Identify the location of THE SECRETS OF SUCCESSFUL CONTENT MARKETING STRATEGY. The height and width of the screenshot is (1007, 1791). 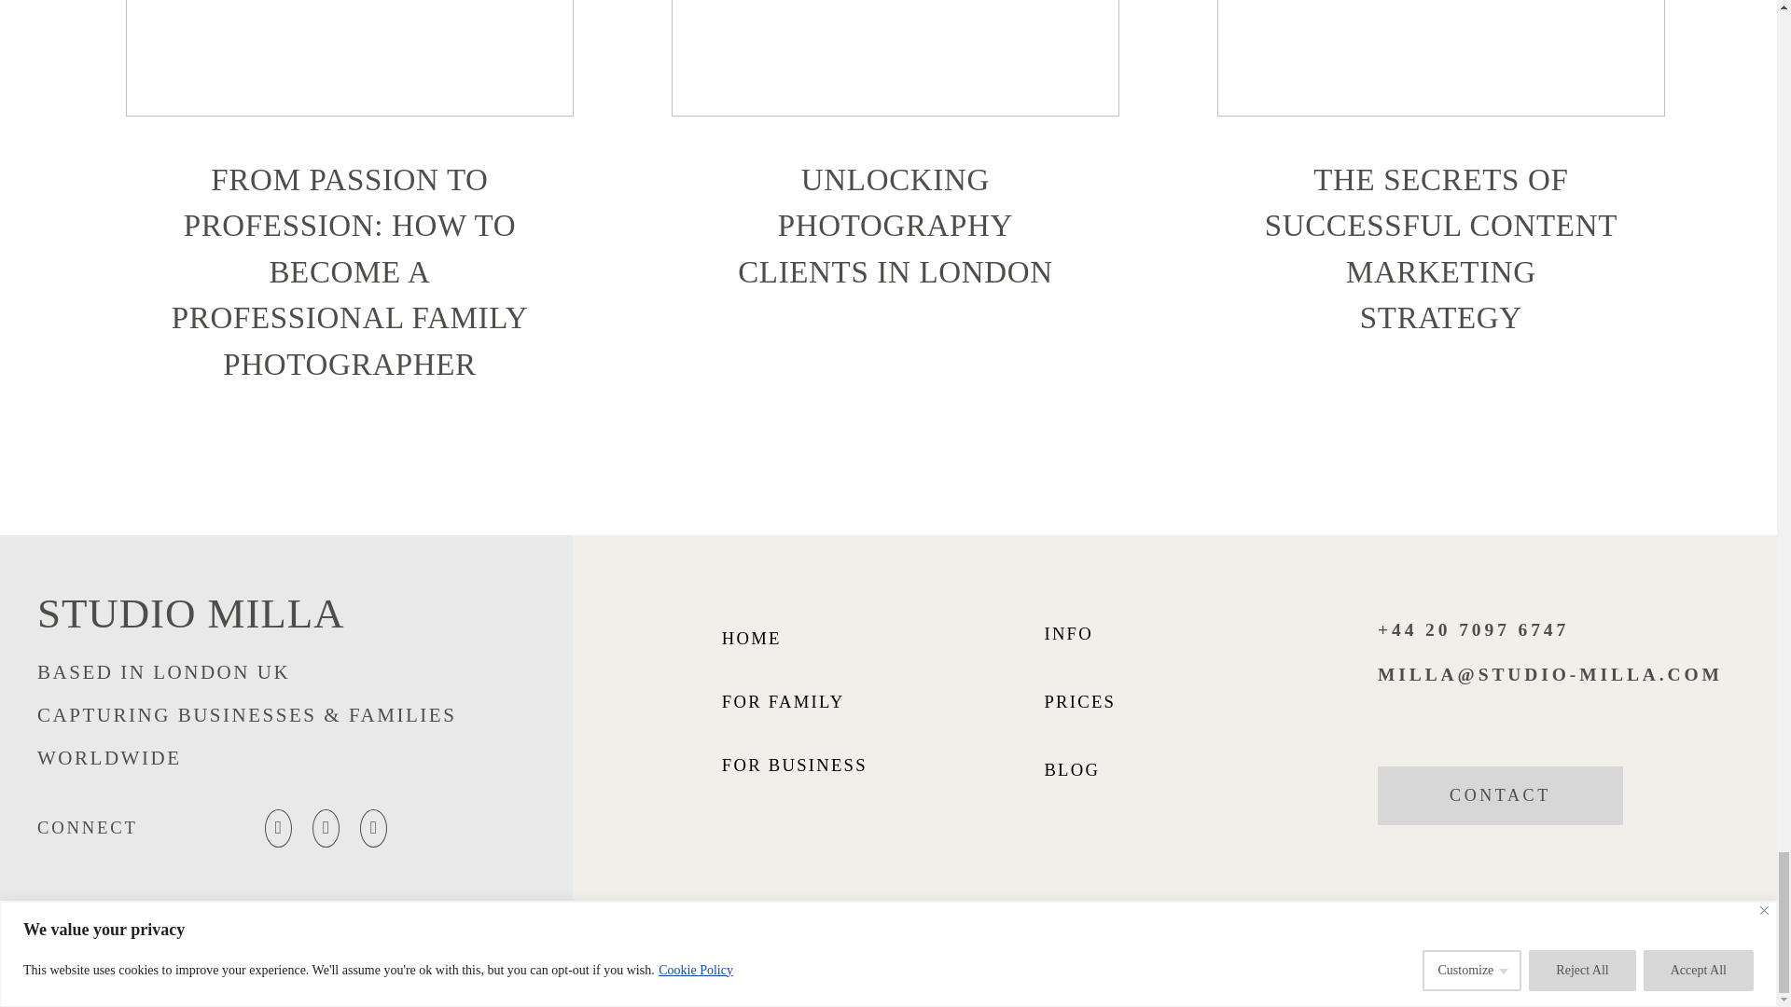
(1440, 250).